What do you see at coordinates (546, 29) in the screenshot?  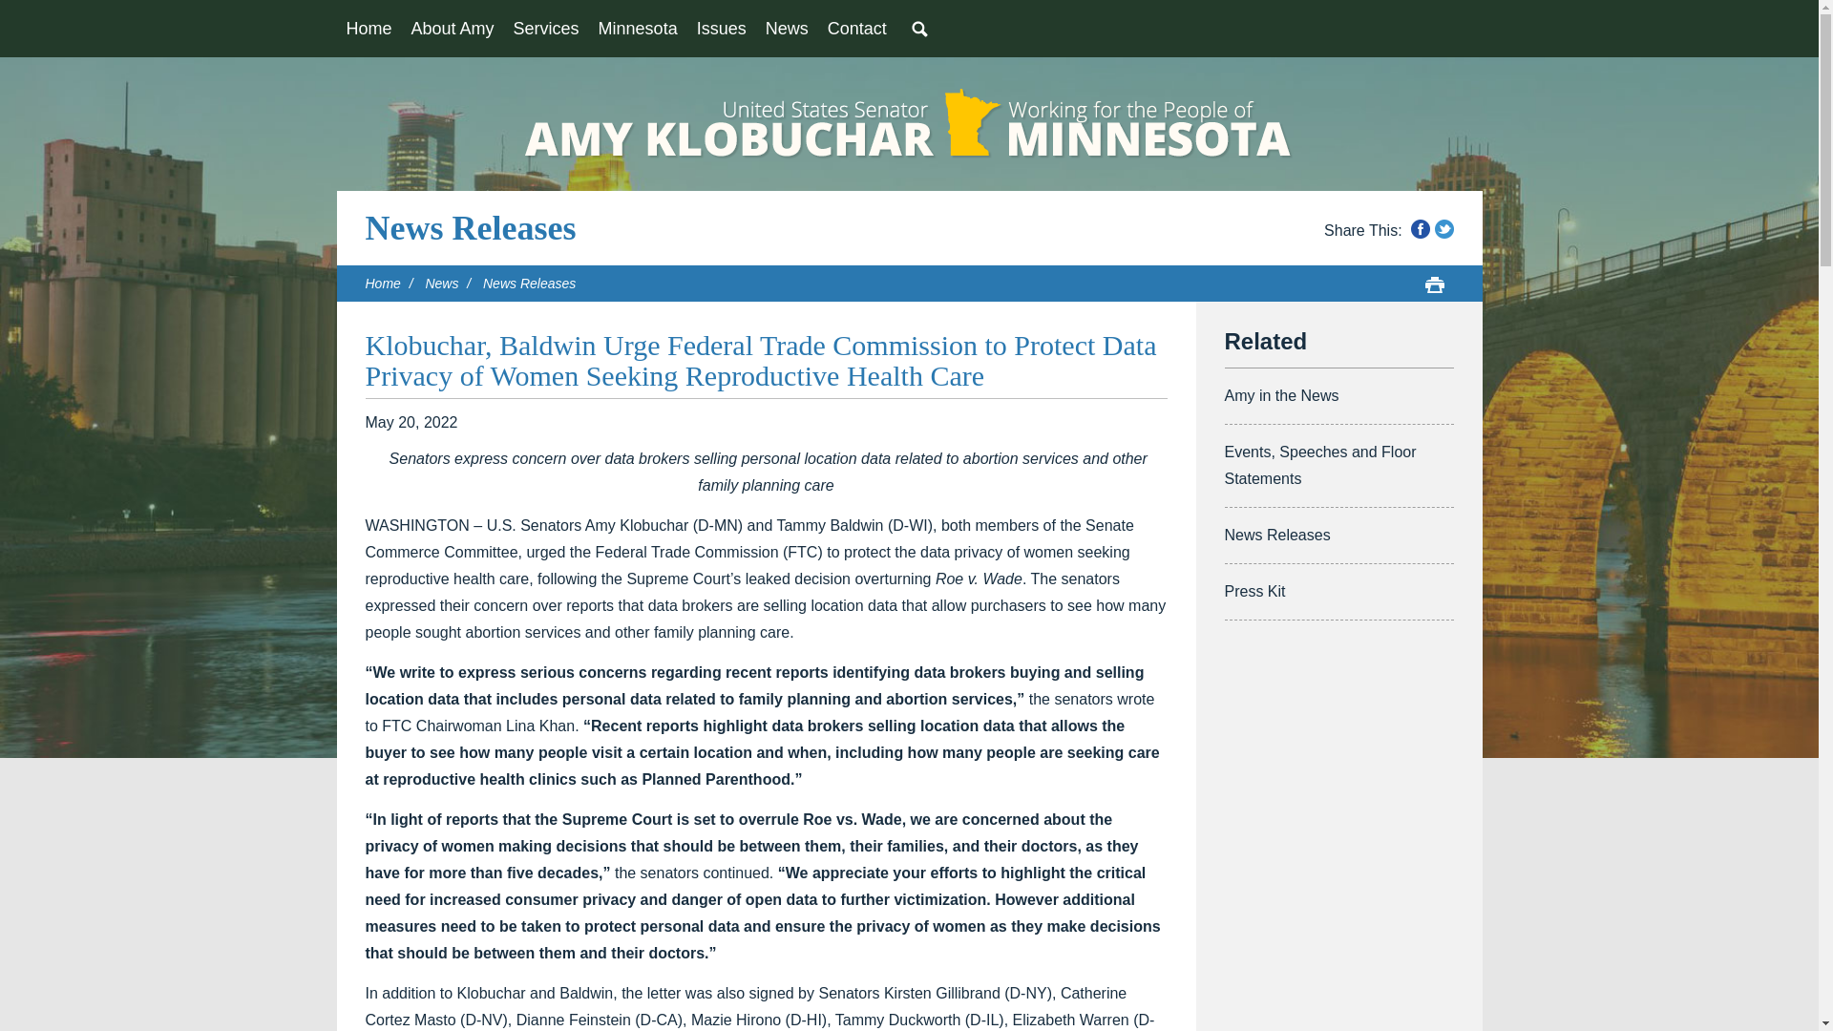 I see `Services` at bounding box center [546, 29].